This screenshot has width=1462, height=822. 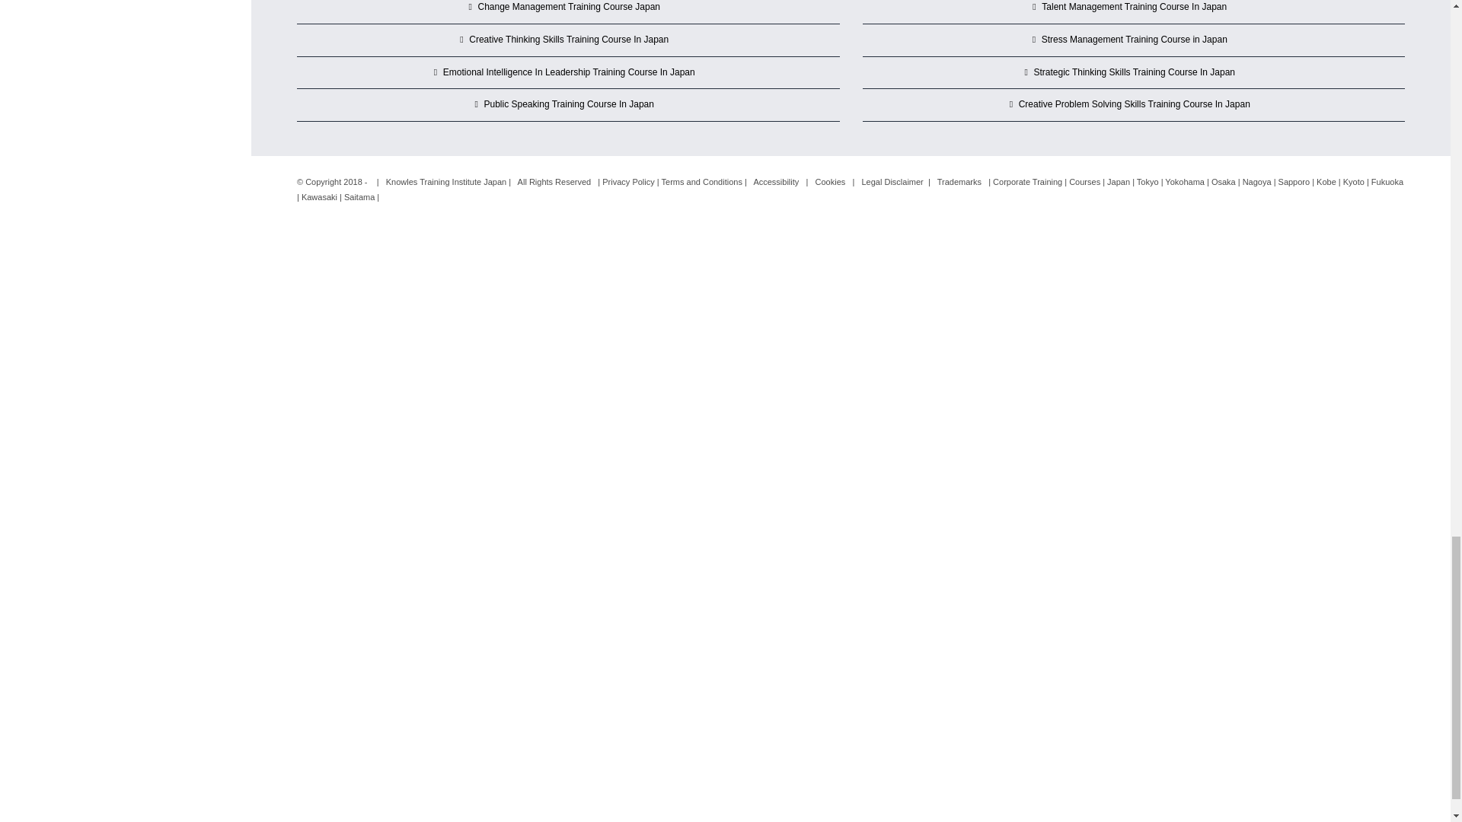 What do you see at coordinates (1135, 40) in the screenshot?
I see `Stress Management Training Course in Japan` at bounding box center [1135, 40].